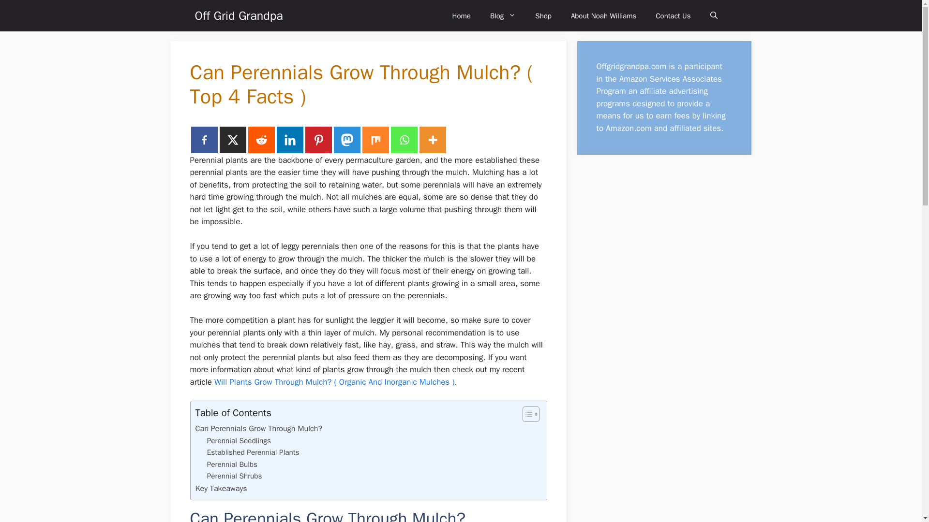 This screenshot has height=522, width=929. I want to click on Can Perennials Grow Through Mulch?, so click(258, 428).